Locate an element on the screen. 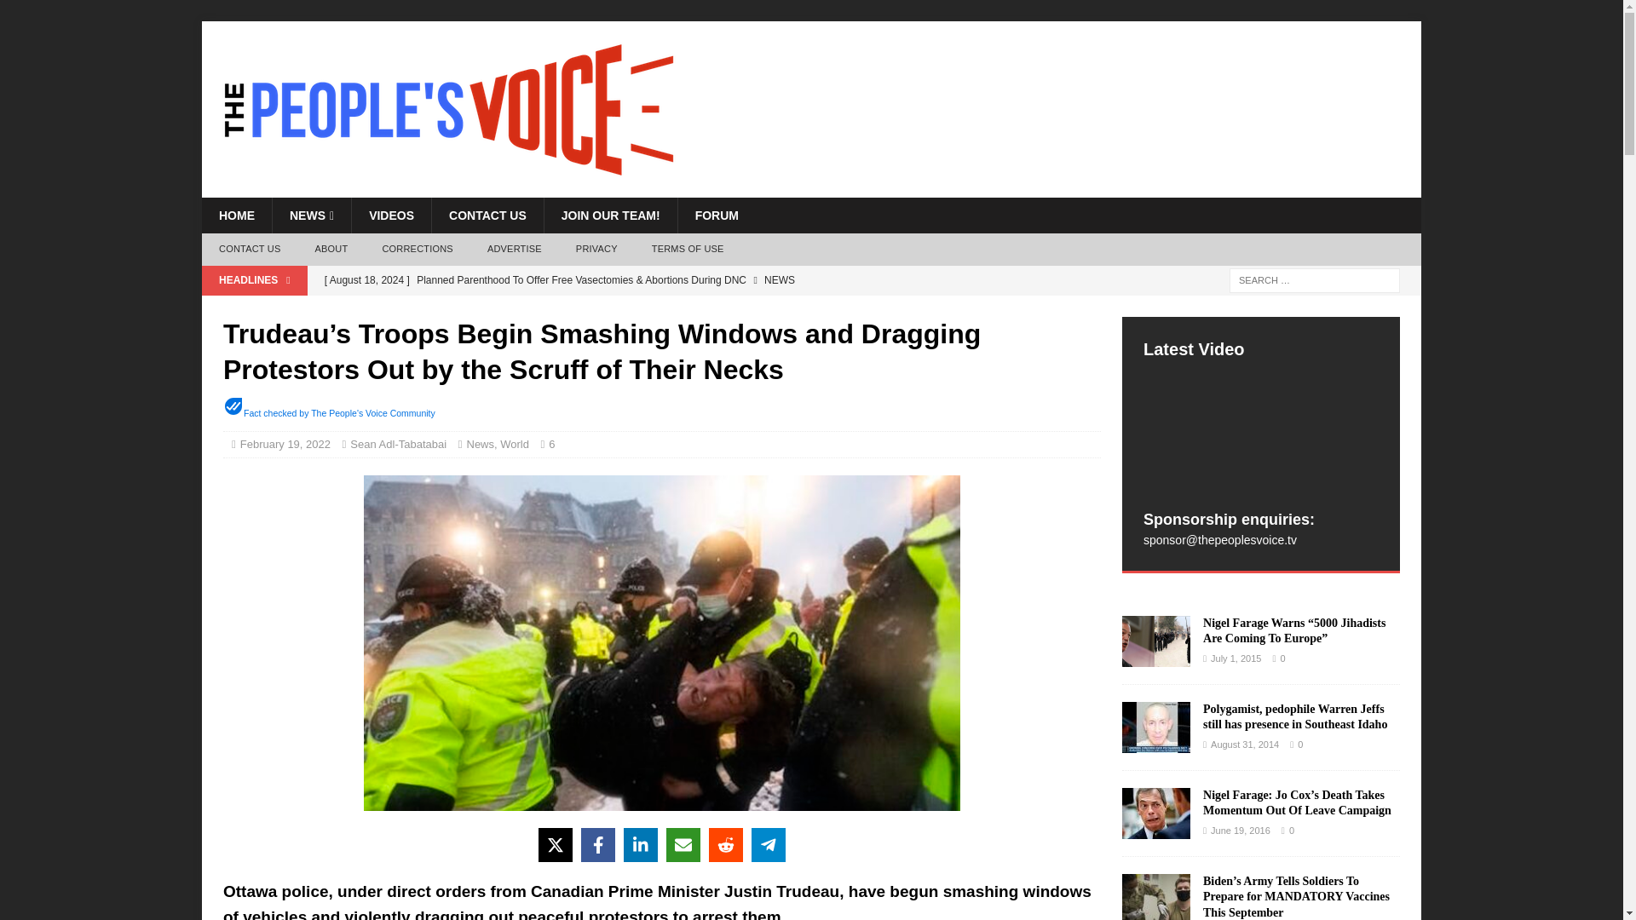 The height and width of the screenshot is (920, 1636). NEWS is located at coordinates (311, 216).